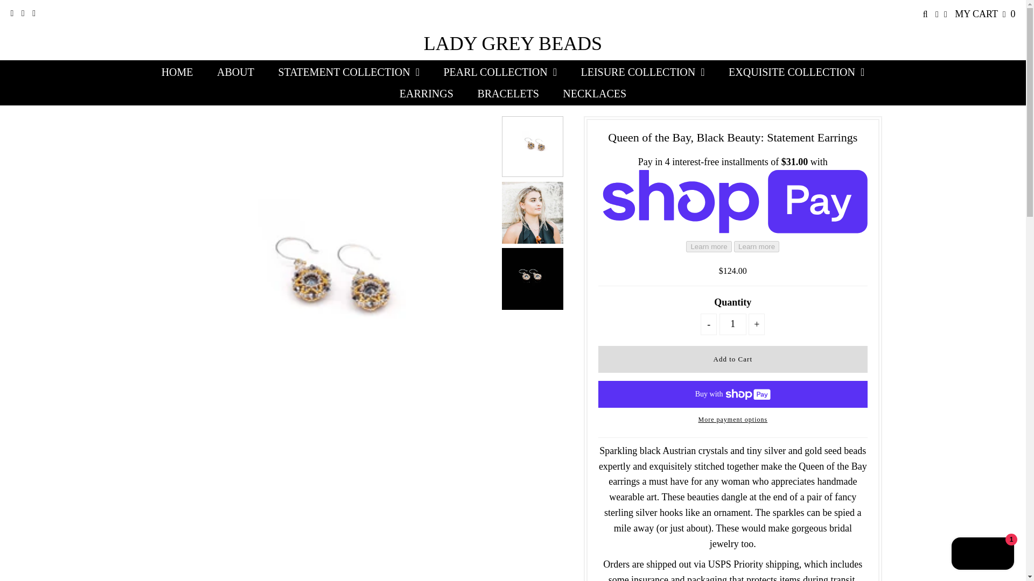  Describe the element at coordinates (642, 72) in the screenshot. I see `LEISURE COLLECTION` at that location.